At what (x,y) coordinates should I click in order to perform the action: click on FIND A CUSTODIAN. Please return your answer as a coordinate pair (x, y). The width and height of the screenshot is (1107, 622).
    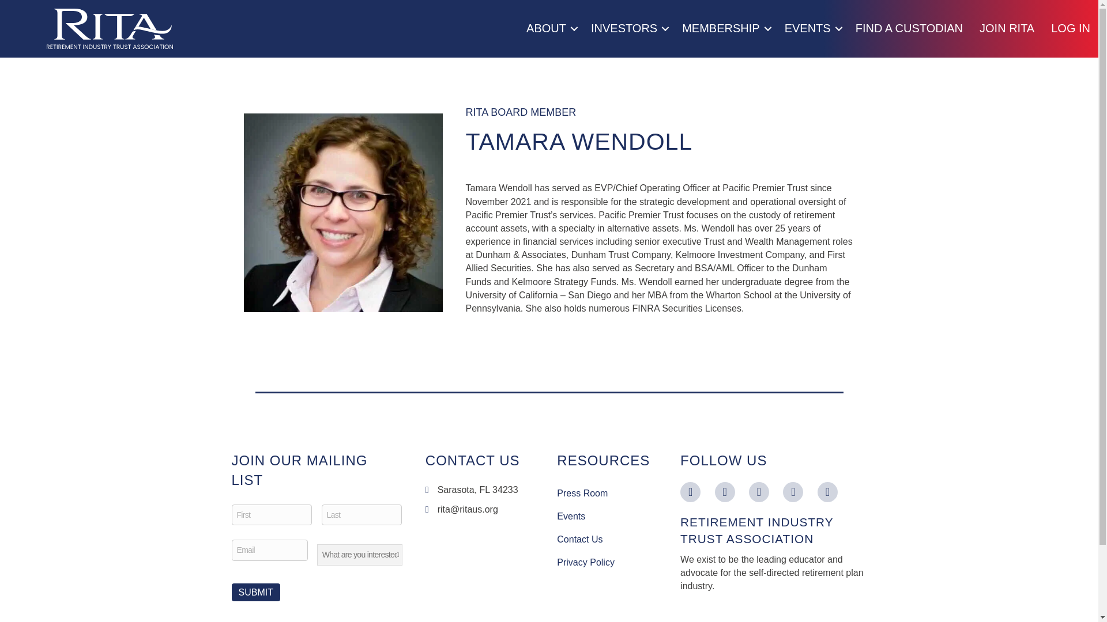
    Looking at the image, I should click on (909, 29).